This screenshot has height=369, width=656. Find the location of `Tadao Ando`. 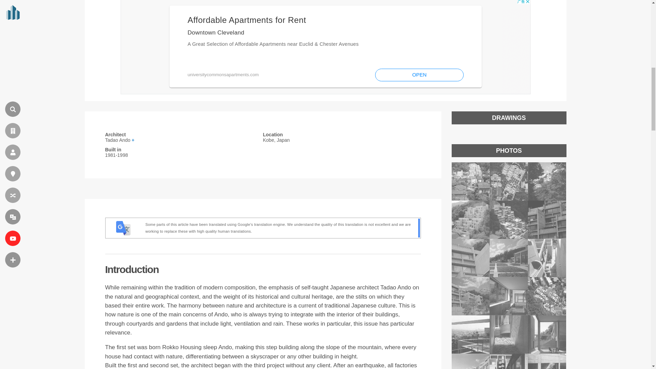

Tadao Ando is located at coordinates (184, 140).